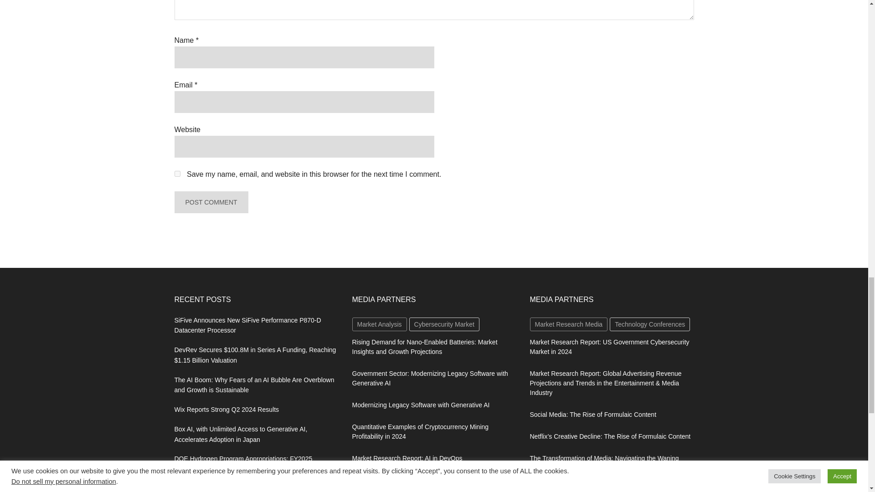  What do you see at coordinates (407, 458) in the screenshot?
I see `Market Research Report: AI in DevOps` at bounding box center [407, 458].